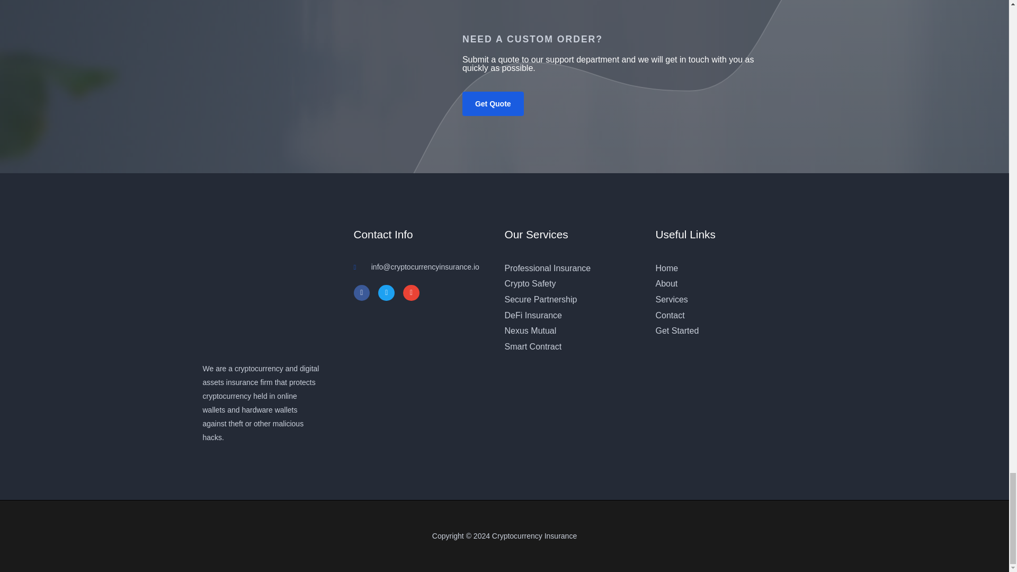  I want to click on Crypto Safety, so click(573, 283).